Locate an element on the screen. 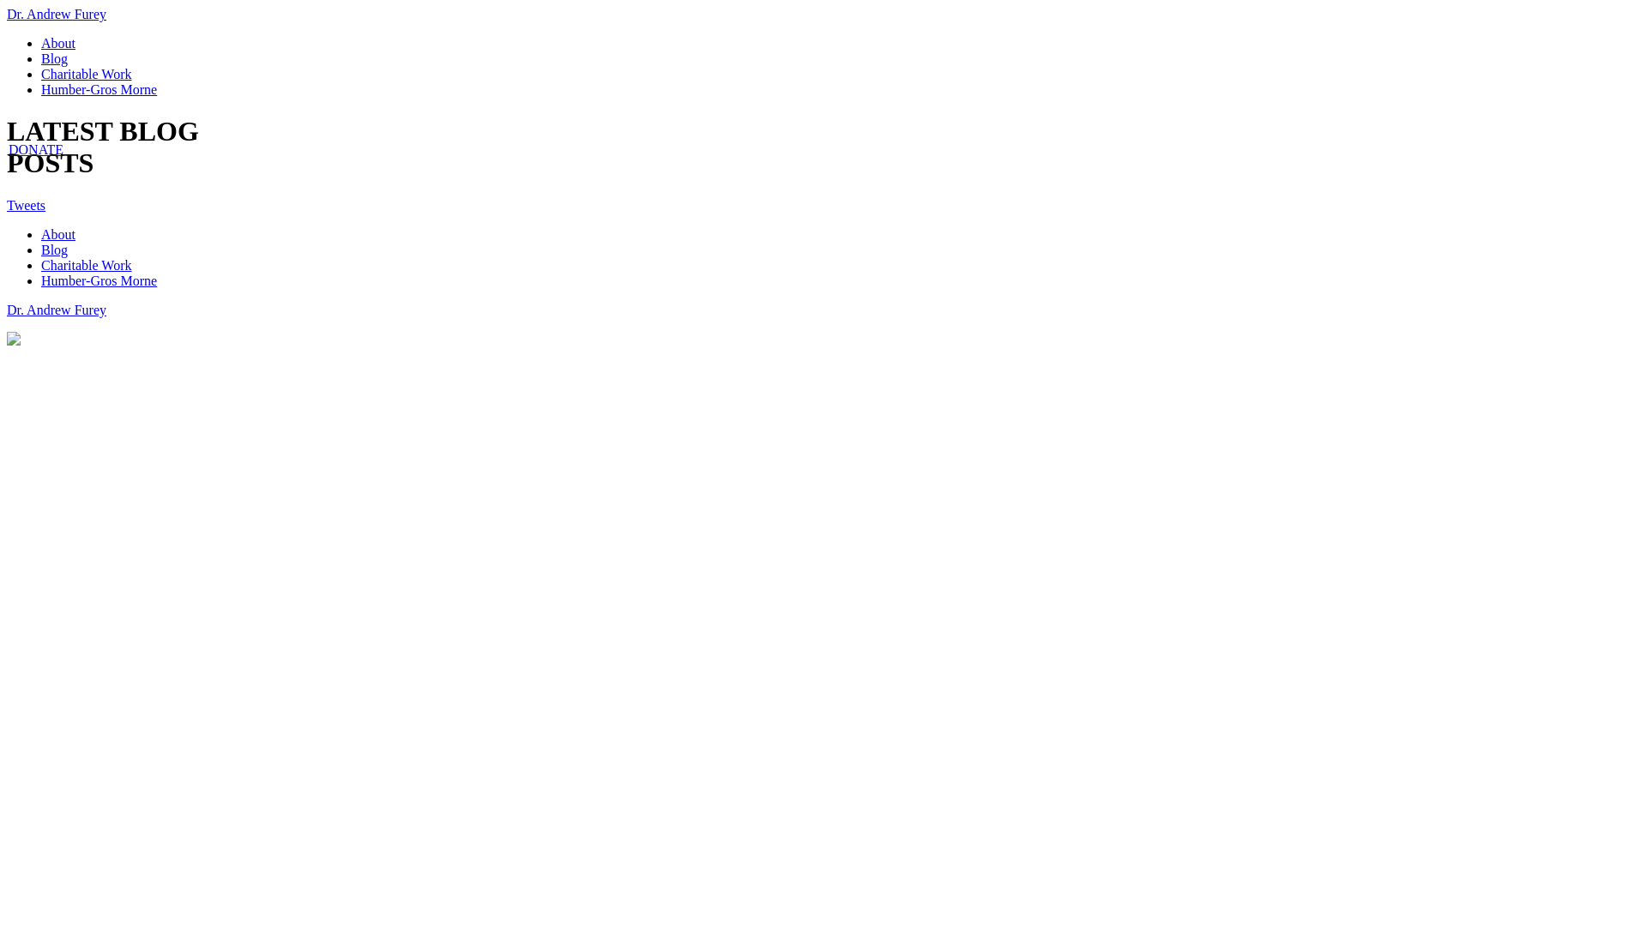 This screenshot has width=1647, height=926. About is located at coordinates (58, 43).